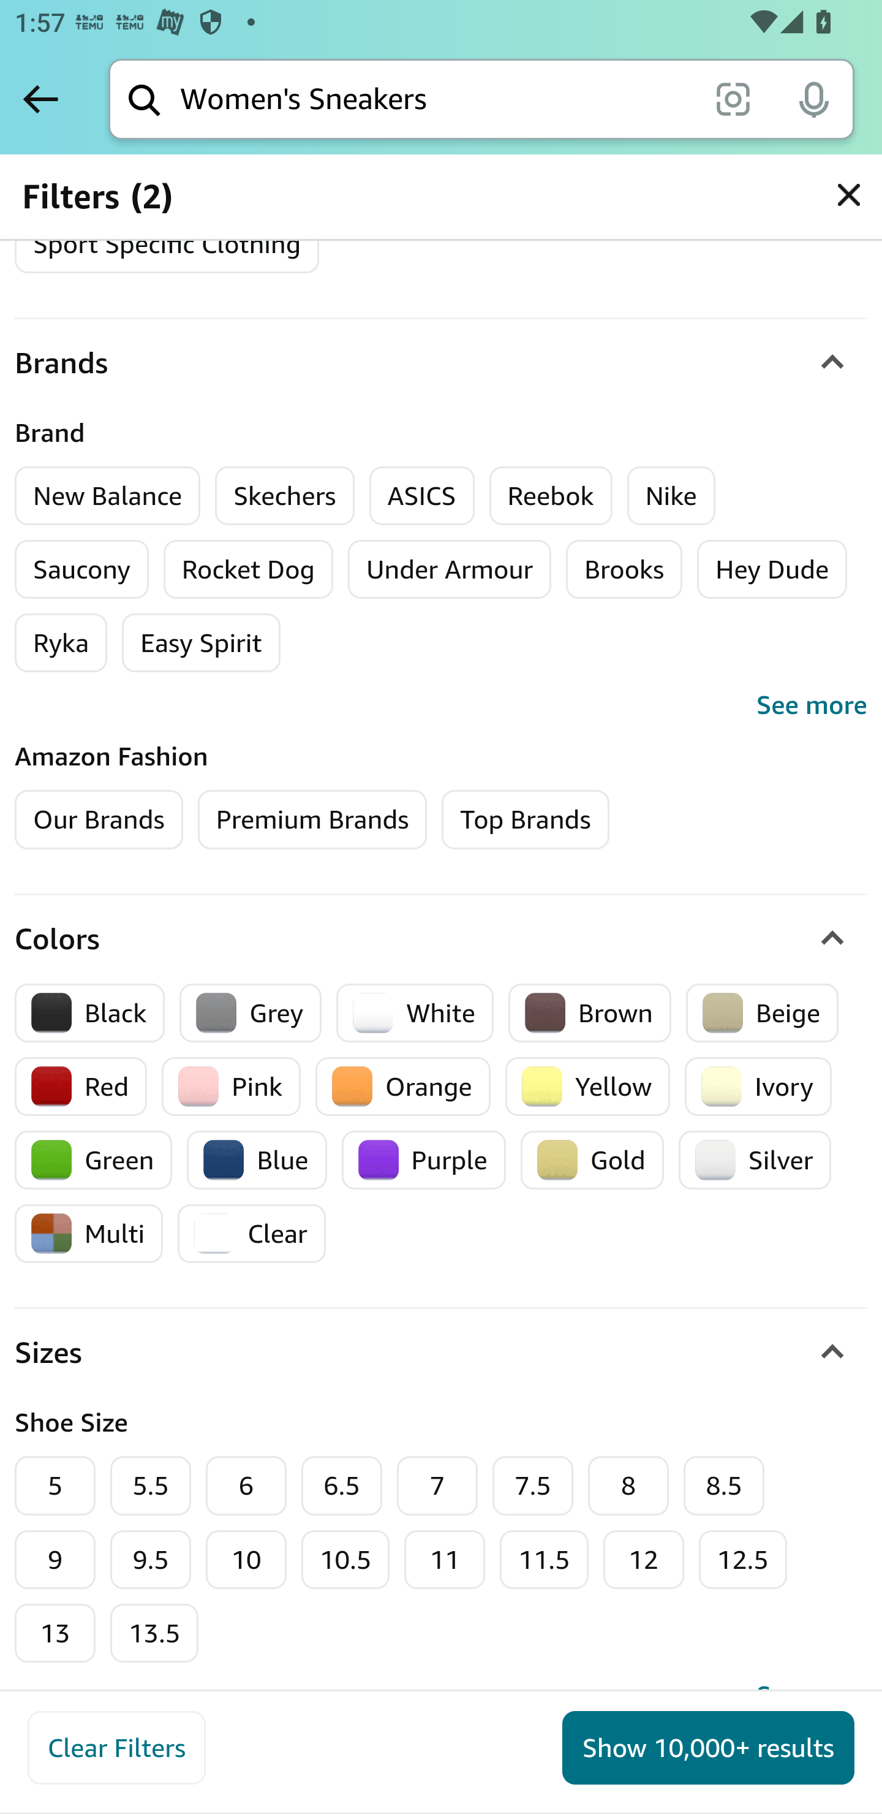 This screenshot has width=882, height=1814. I want to click on White White White White, so click(415, 1012).